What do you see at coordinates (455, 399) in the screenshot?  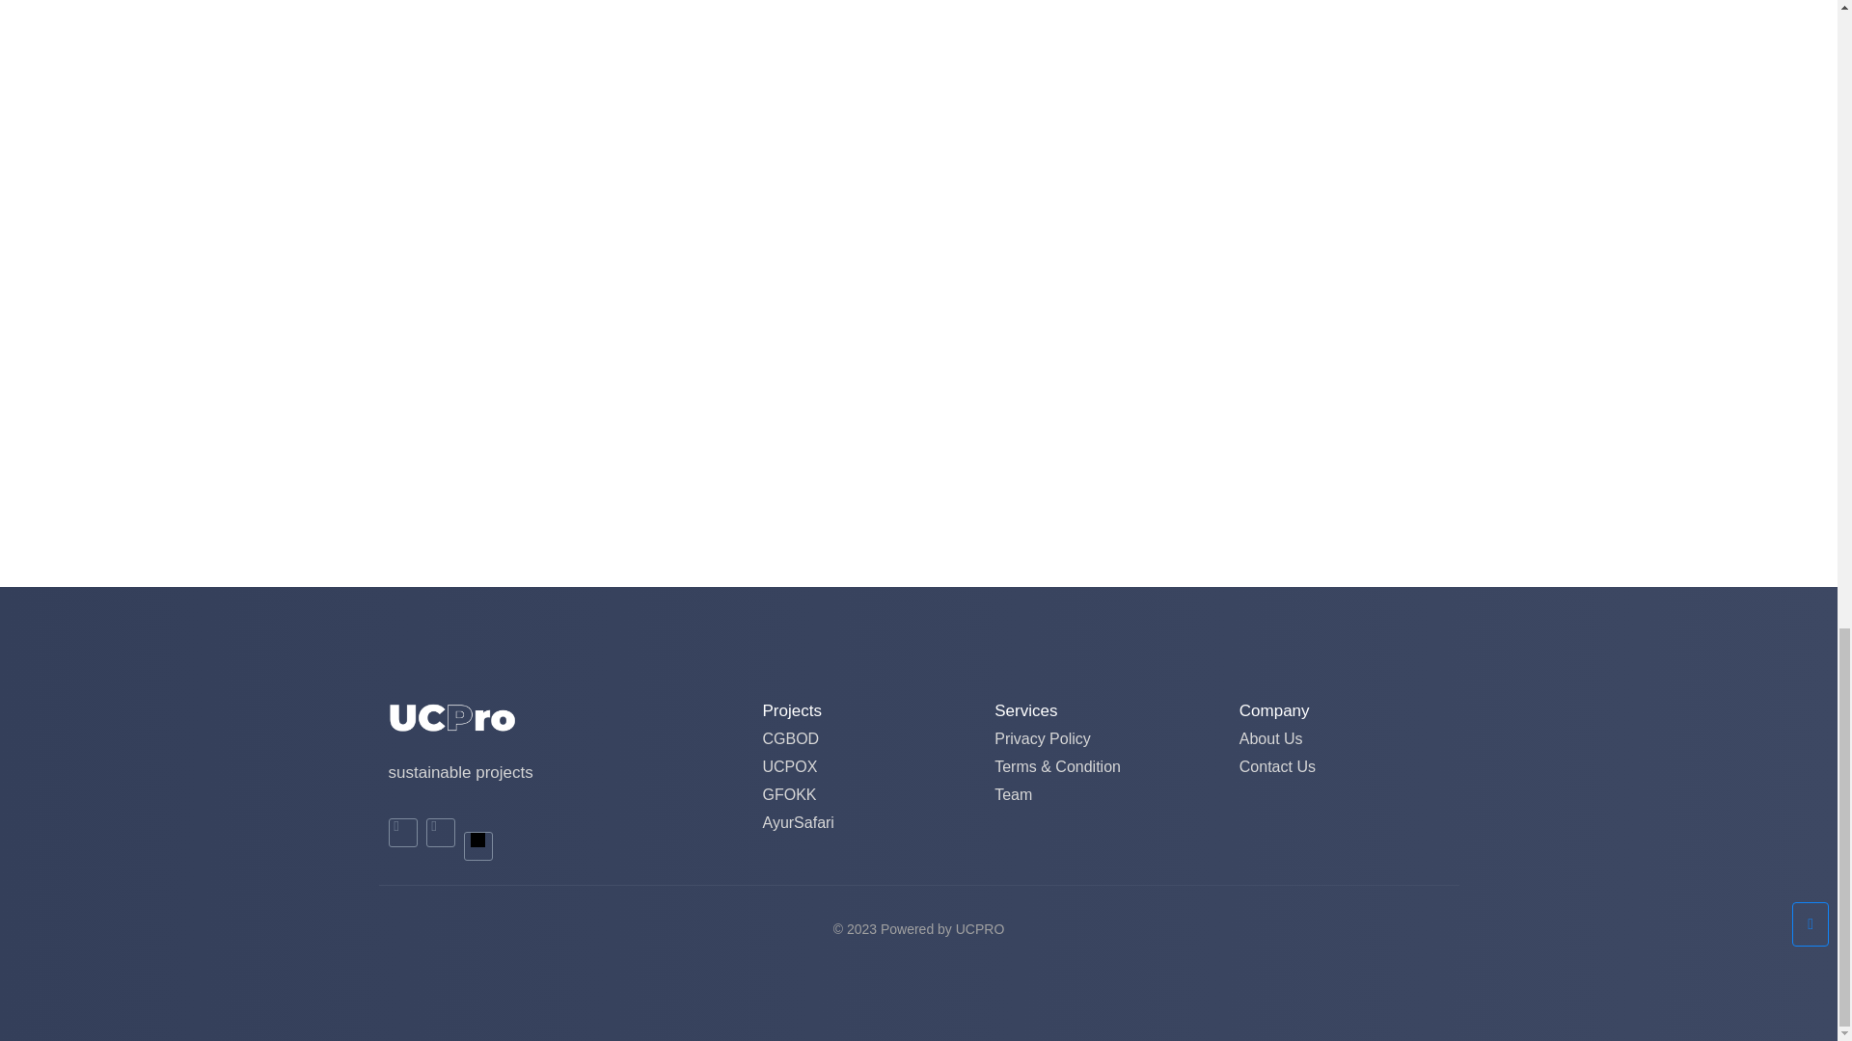 I see `Submit` at bounding box center [455, 399].